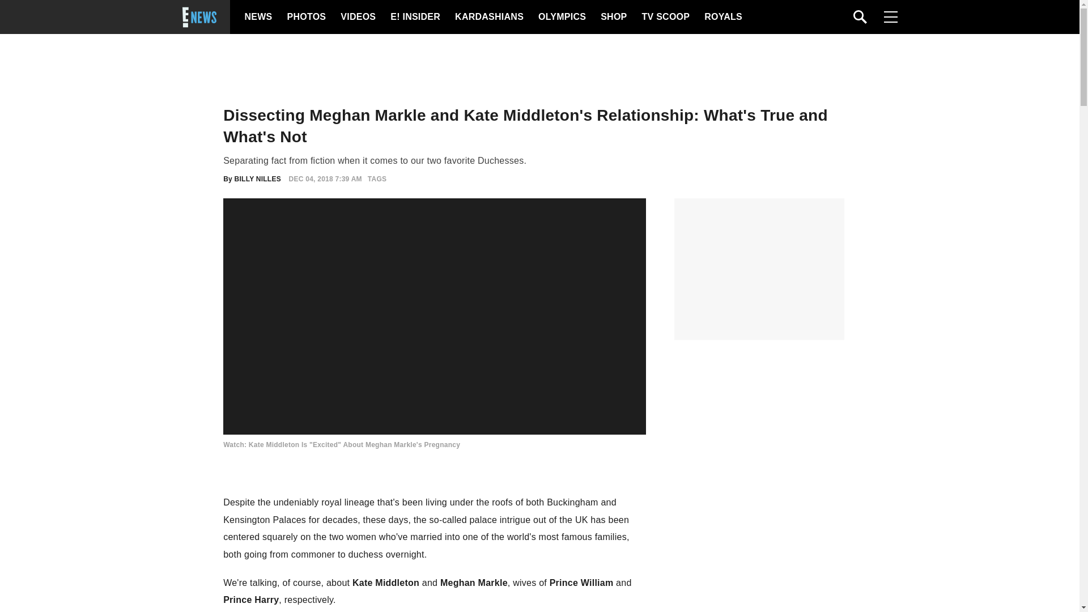  I want to click on NEWS, so click(258, 17).